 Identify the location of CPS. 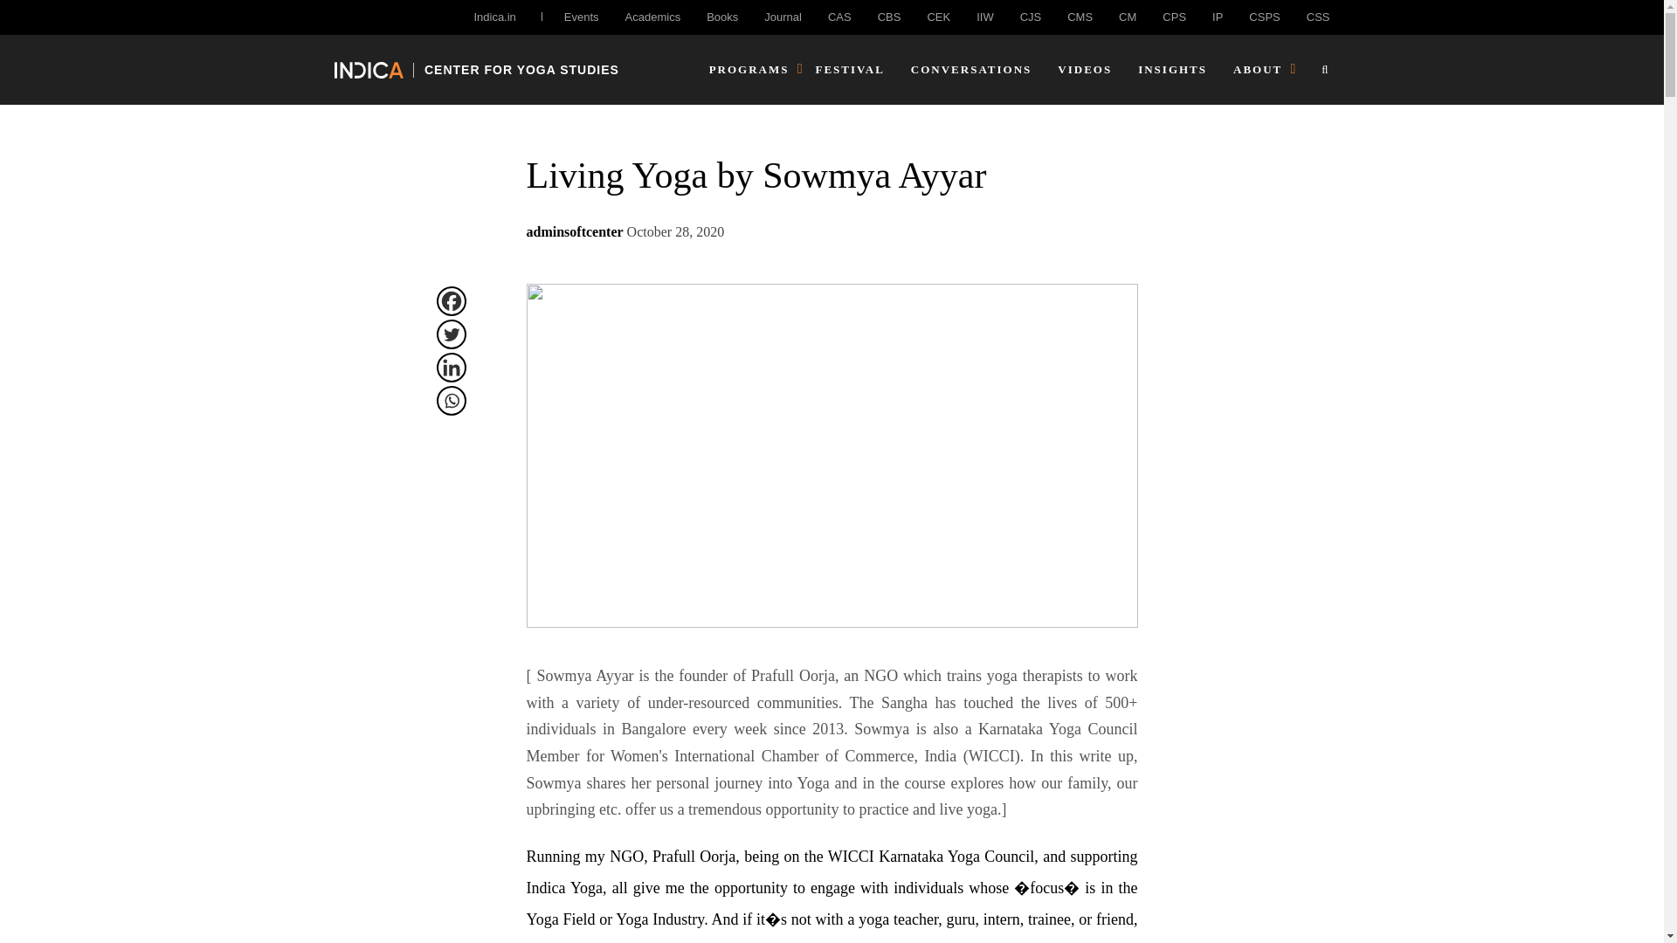
(1174, 17).